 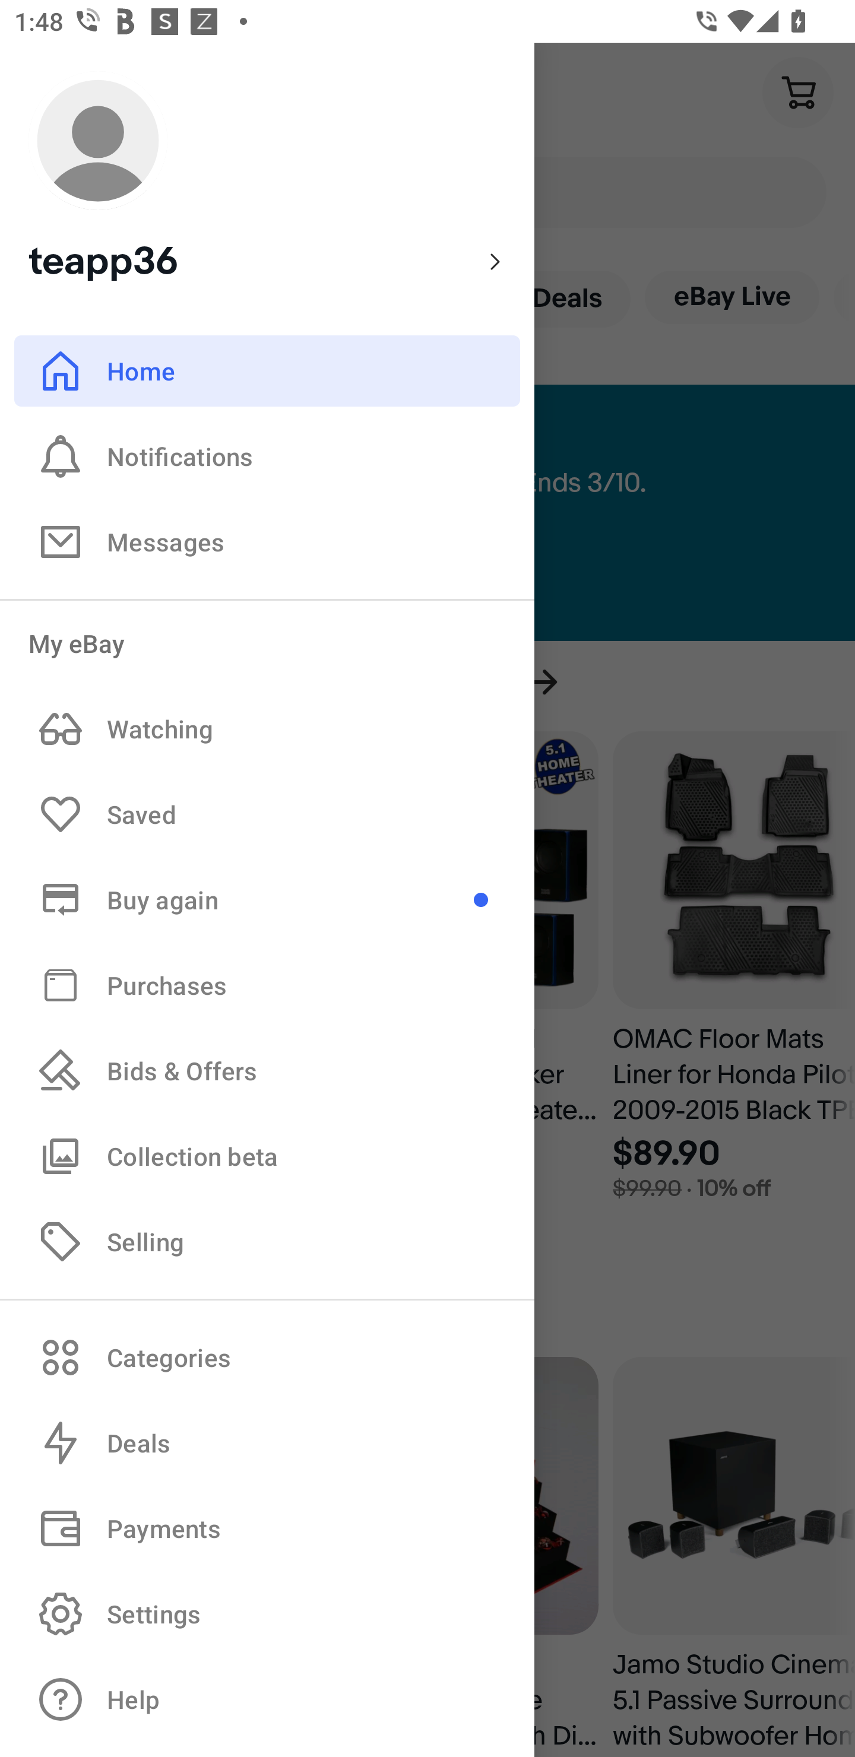 What do you see at coordinates (267, 178) in the screenshot?
I see `teapp36` at bounding box center [267, 178].